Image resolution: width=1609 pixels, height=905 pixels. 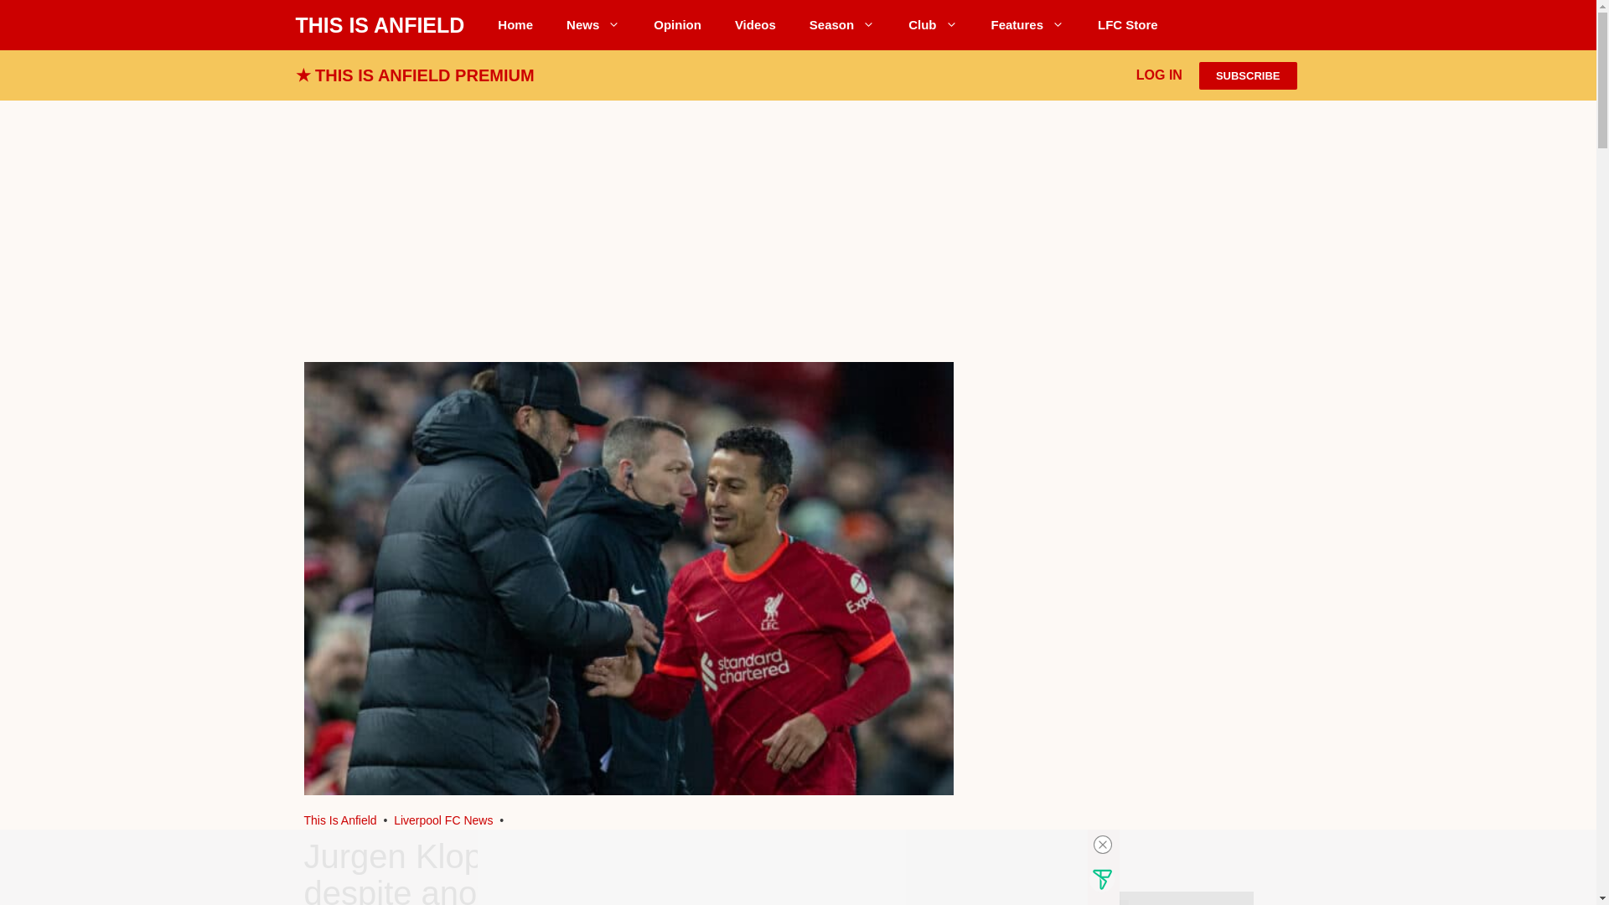 What do you see at coordinates (379, 25) in the screenshot?
I see `THIS IS ANFIELD` at bounding box center [379, 25].